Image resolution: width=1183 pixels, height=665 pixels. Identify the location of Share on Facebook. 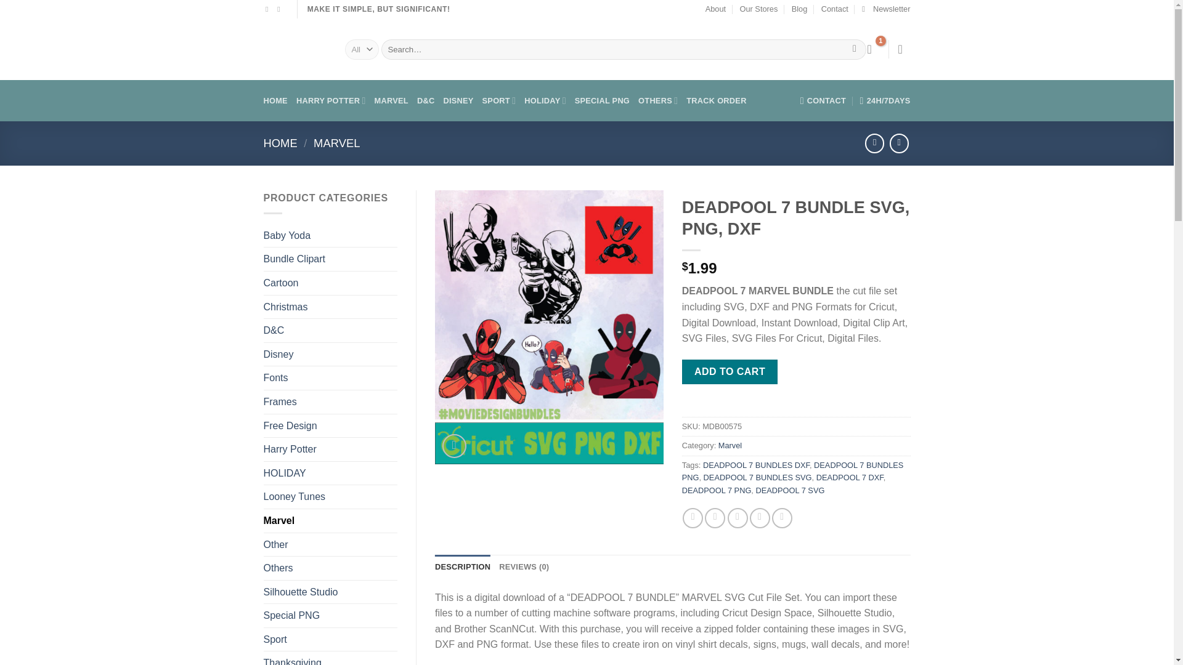
(693, 518).